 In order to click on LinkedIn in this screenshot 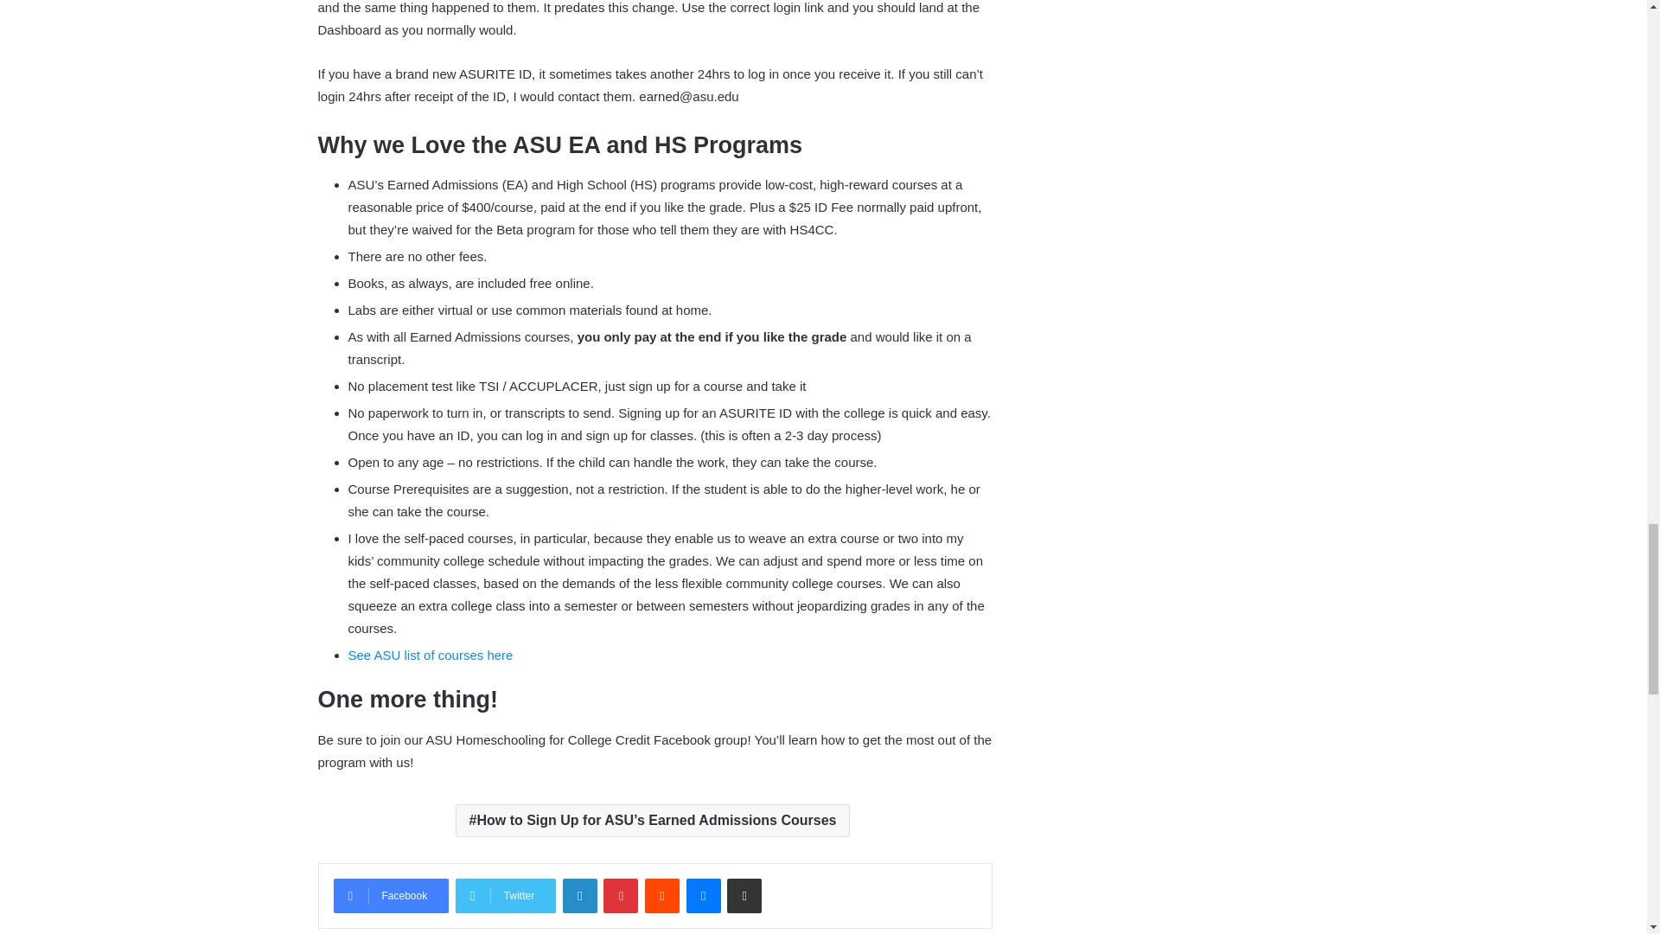, I will do `click(579, 896)`.